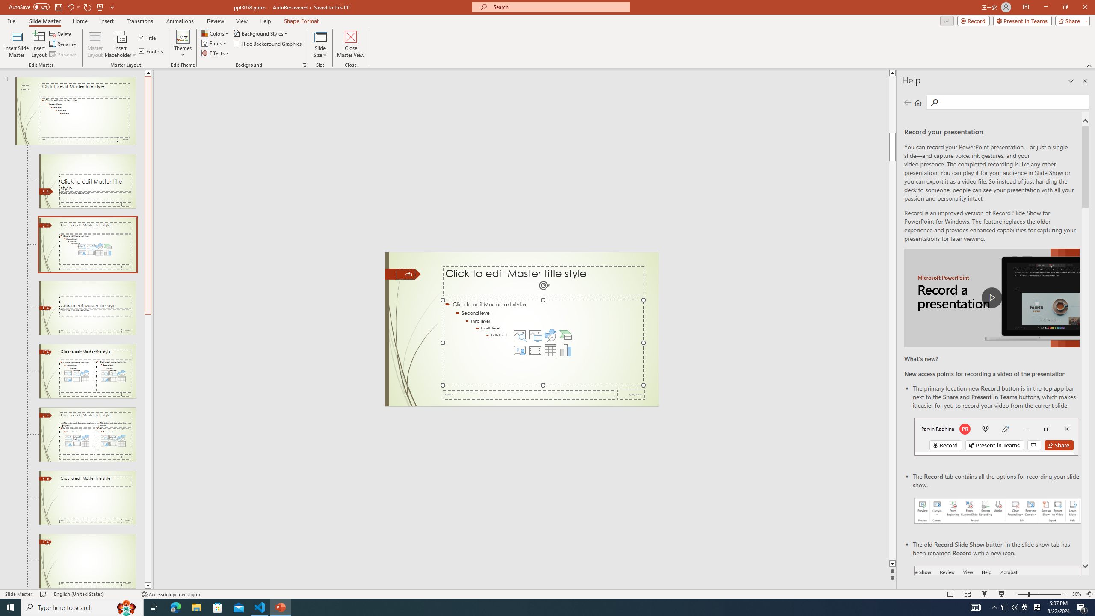 This screenshot has height=616, width=1095. Describe the element at coordinates (87, 181) in the screenshot. I see `Slide Title Slide Layout: used by slide(s) 1` at that location.